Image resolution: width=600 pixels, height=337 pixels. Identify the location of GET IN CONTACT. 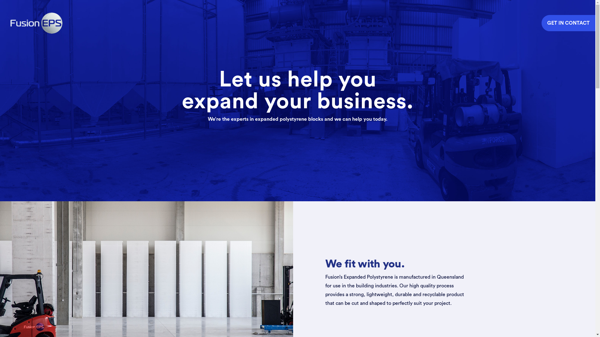
(568, 23).